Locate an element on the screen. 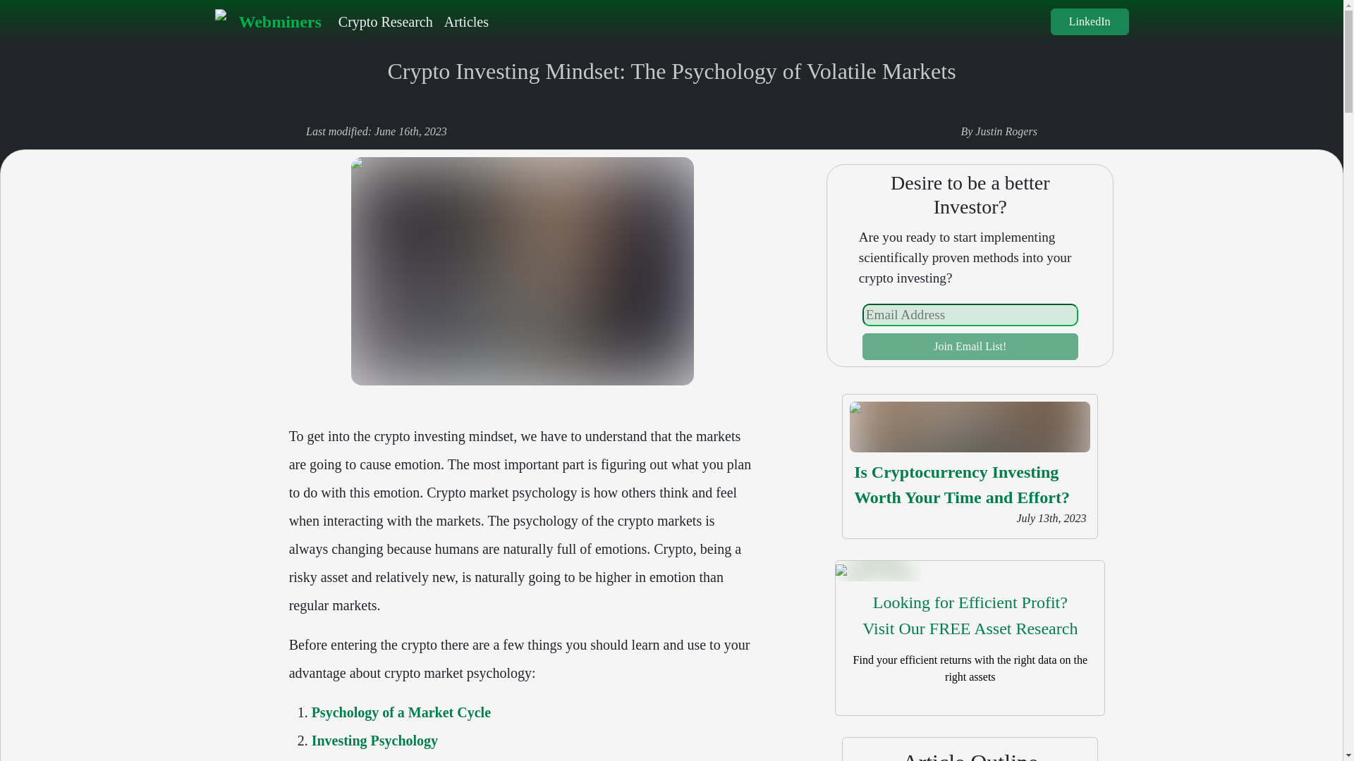  Webminers is located at coordinates (1090, 21).